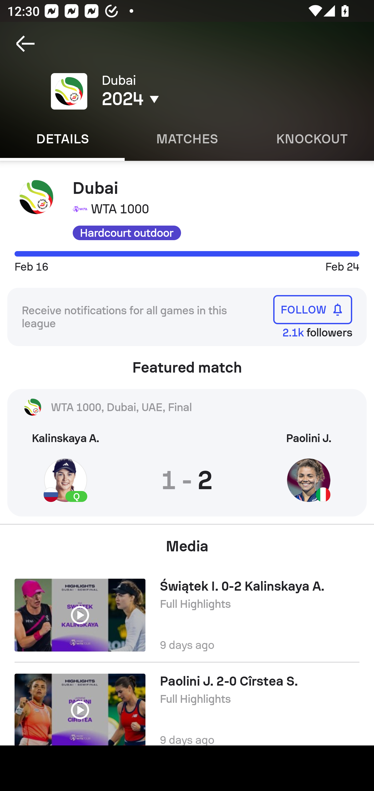 This screenshot has height=791, width=374. What do you see at coordinates (313, 310) in the screenshot?
I see `FOLLOW` at bounding box center [313, 310].